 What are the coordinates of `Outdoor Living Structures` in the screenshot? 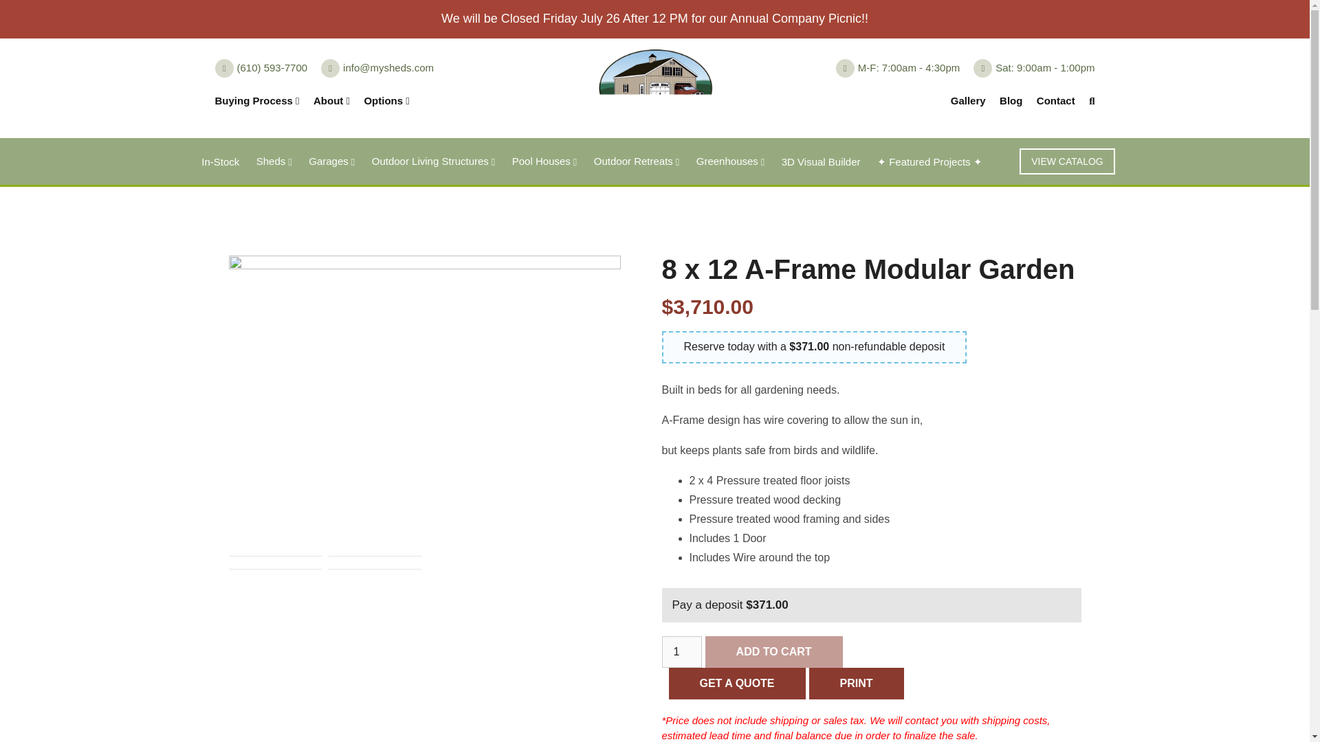 It's located at (434, 161).